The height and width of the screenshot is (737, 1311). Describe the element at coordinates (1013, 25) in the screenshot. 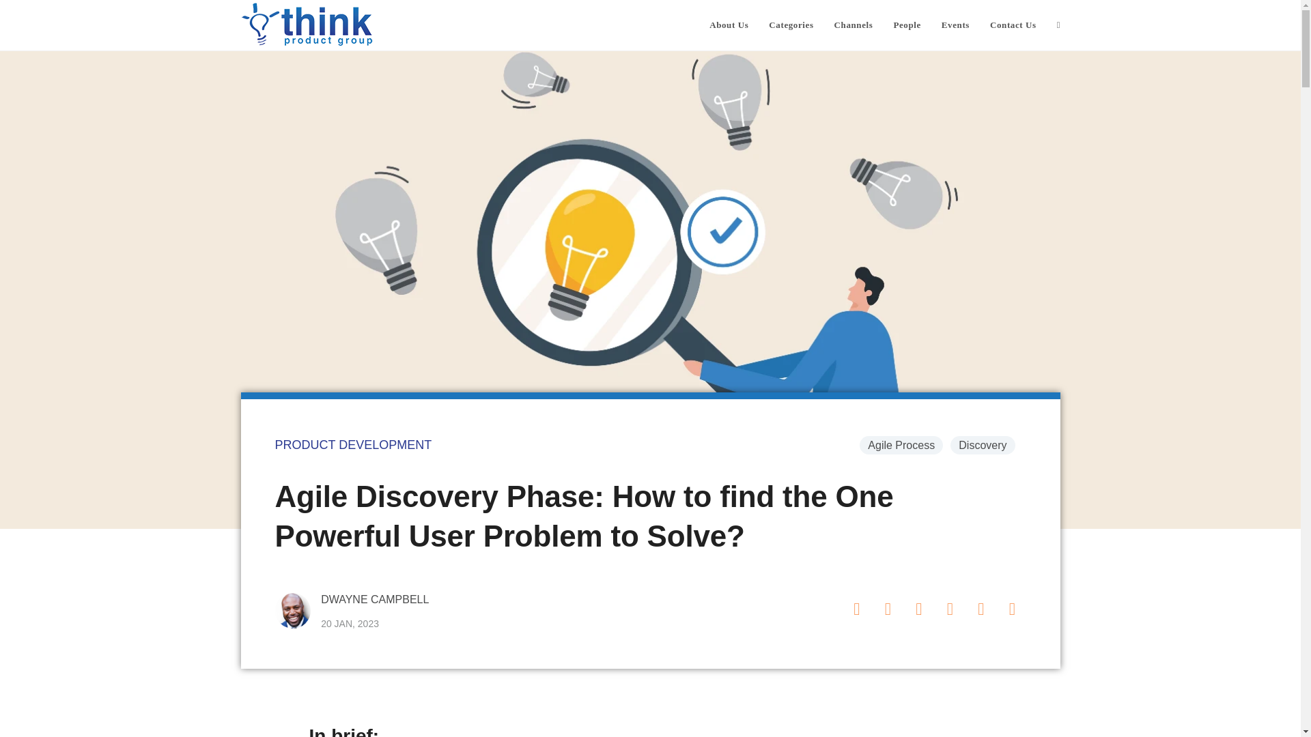

I see `Contact Us` at that location.